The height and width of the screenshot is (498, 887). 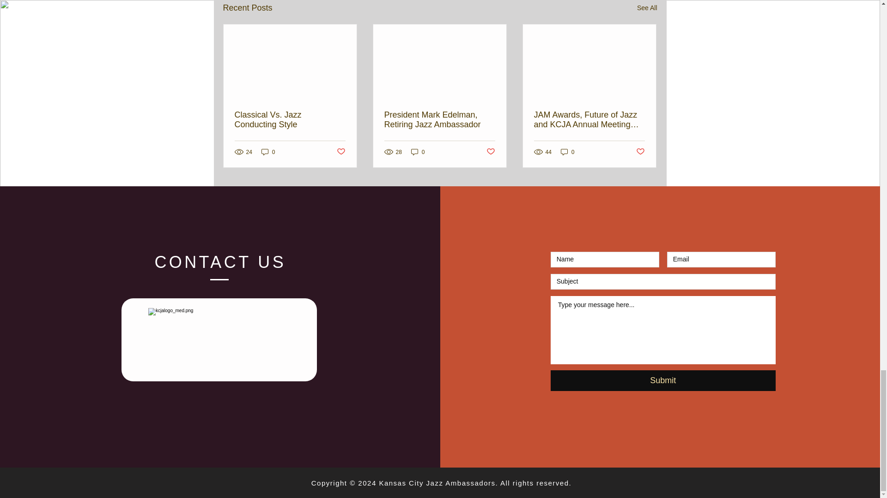 What do you see at coordinates (220, 339) in the screenshot?
I see `KCJA Logo.png` at bounding box center [220, 339].